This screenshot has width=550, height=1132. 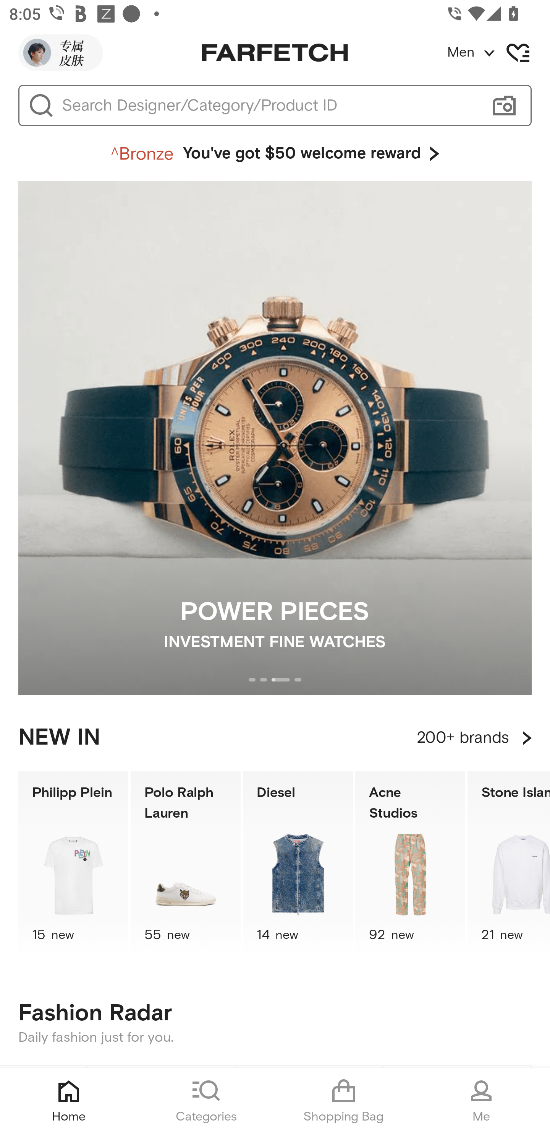 What do you see at coordinates (269, 106) in the screenshot?
I see `Search Designer/Category/Product ID` at bounding box center [269, 106].